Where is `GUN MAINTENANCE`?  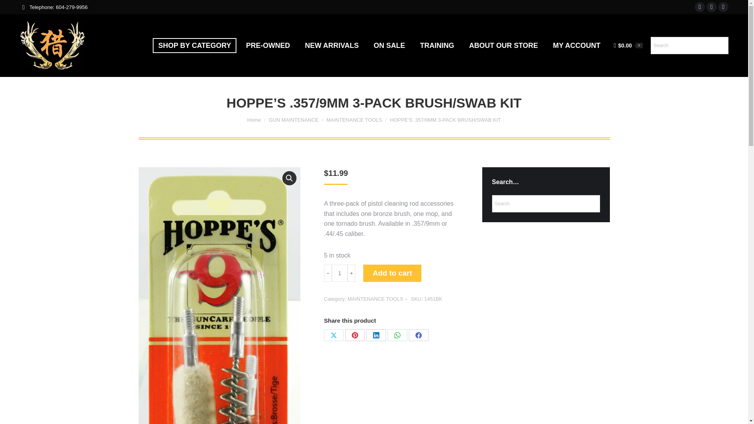
GUN MAINTENANCE is located at coordinates (293, 120).